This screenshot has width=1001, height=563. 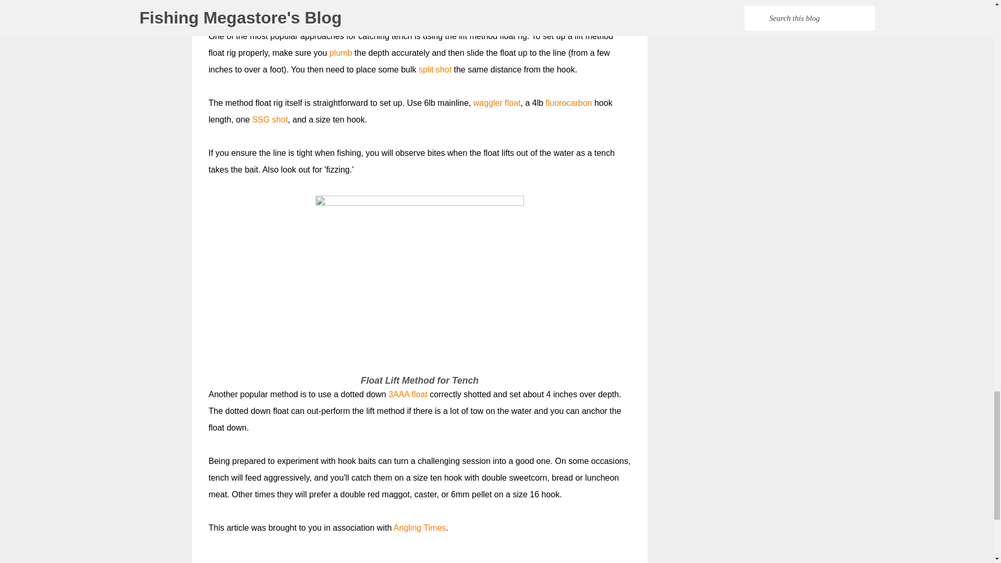 What do you see at coordinates (569, 103) in the screenshot?
I see `fluorocarbon` at bounding box center [569, 103].